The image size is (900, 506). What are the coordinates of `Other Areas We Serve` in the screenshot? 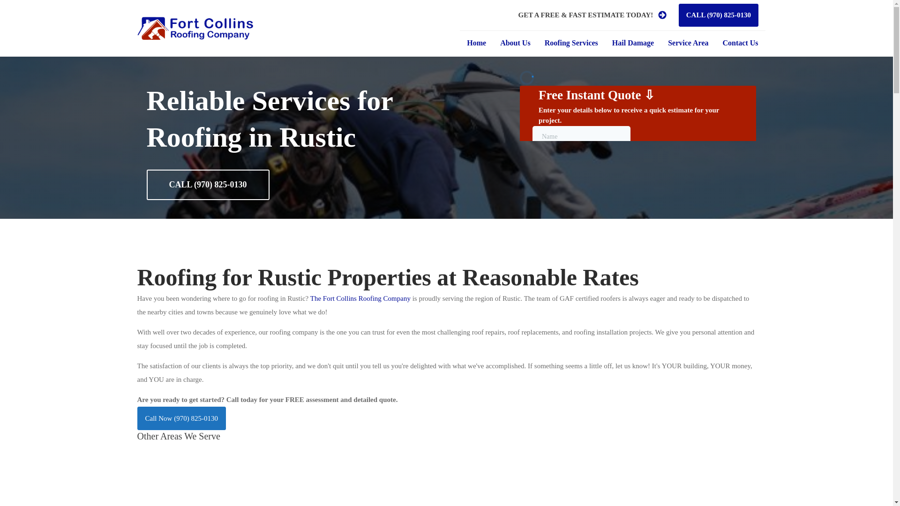 It's located at (178, 436).